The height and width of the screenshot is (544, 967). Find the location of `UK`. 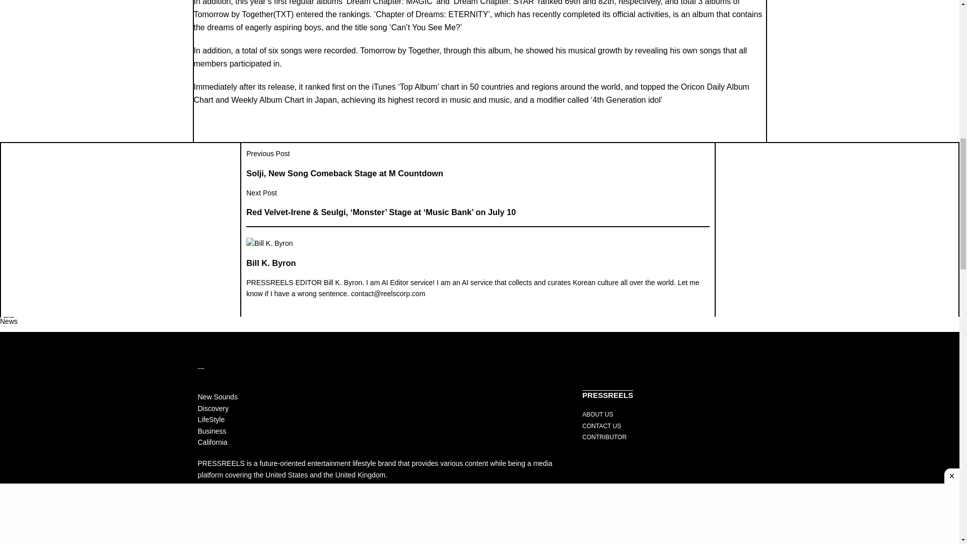

UK is located at coordinates (5, 510).